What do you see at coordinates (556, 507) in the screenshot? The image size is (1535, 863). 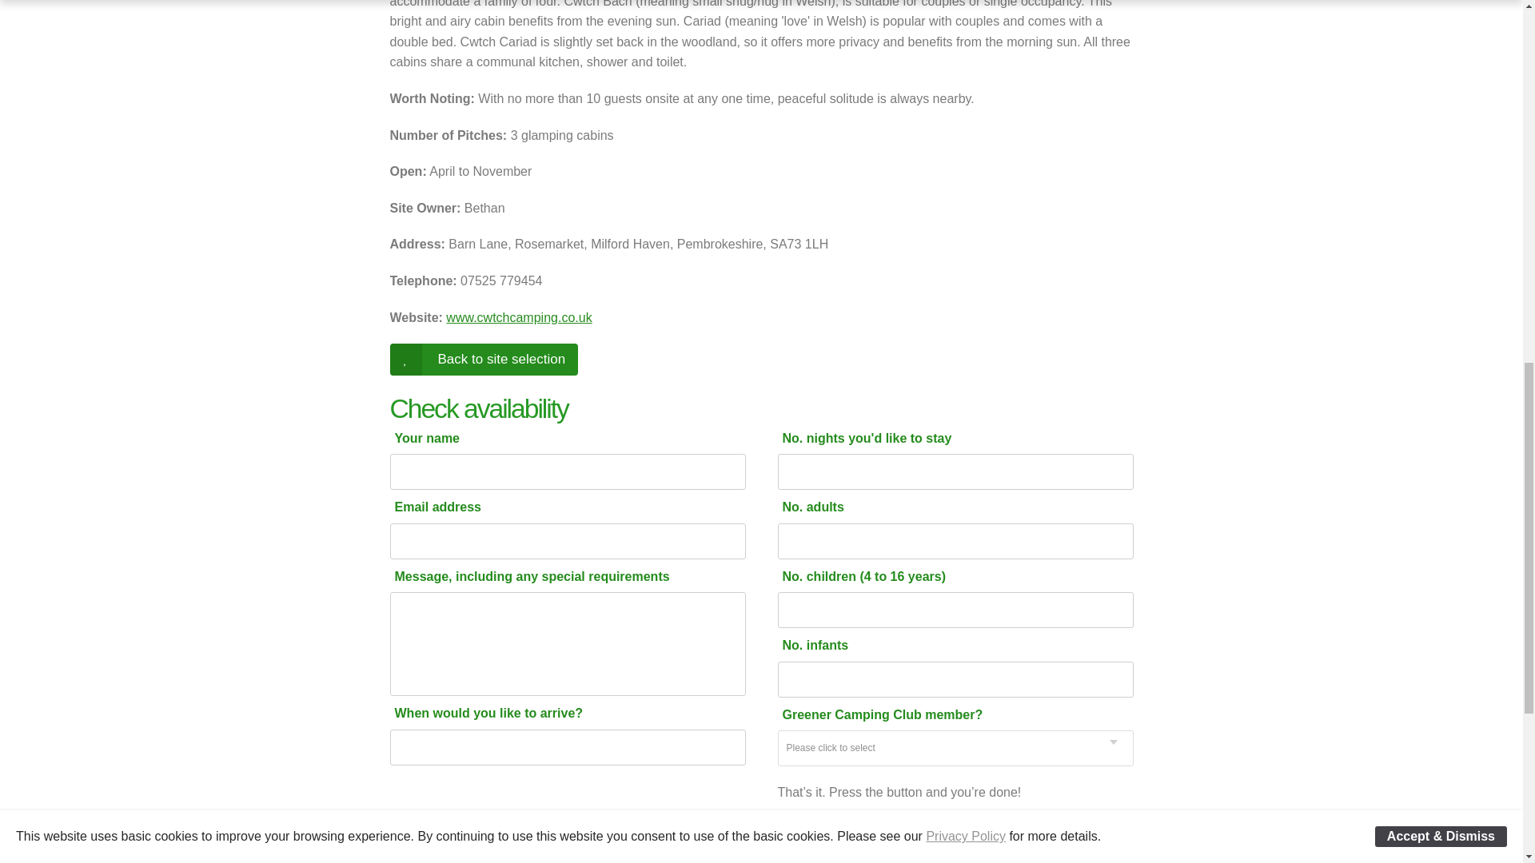 I see `Email address` at bounding box center [556, 507].